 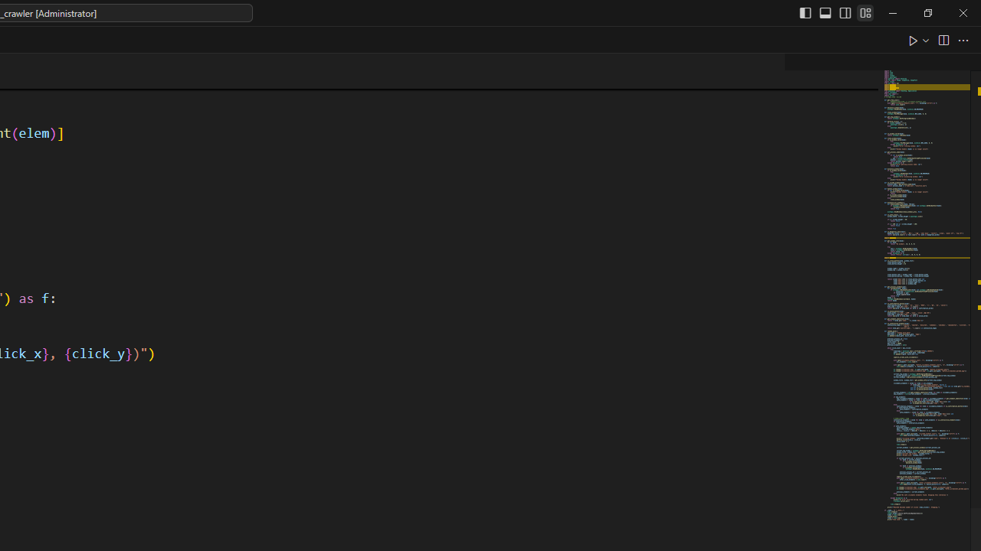 What do you see at coordinates (927, 12) in the screenshot?
I see `Restore` at bounding box center [927, 12].